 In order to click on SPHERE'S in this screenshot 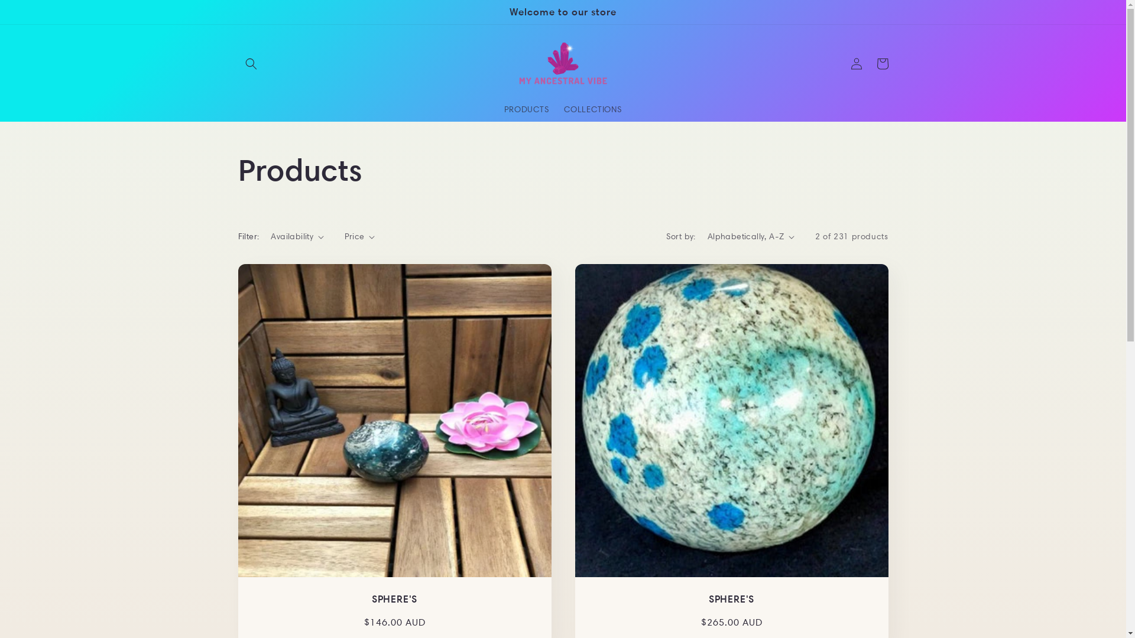, I will do `click(731, 599)`.